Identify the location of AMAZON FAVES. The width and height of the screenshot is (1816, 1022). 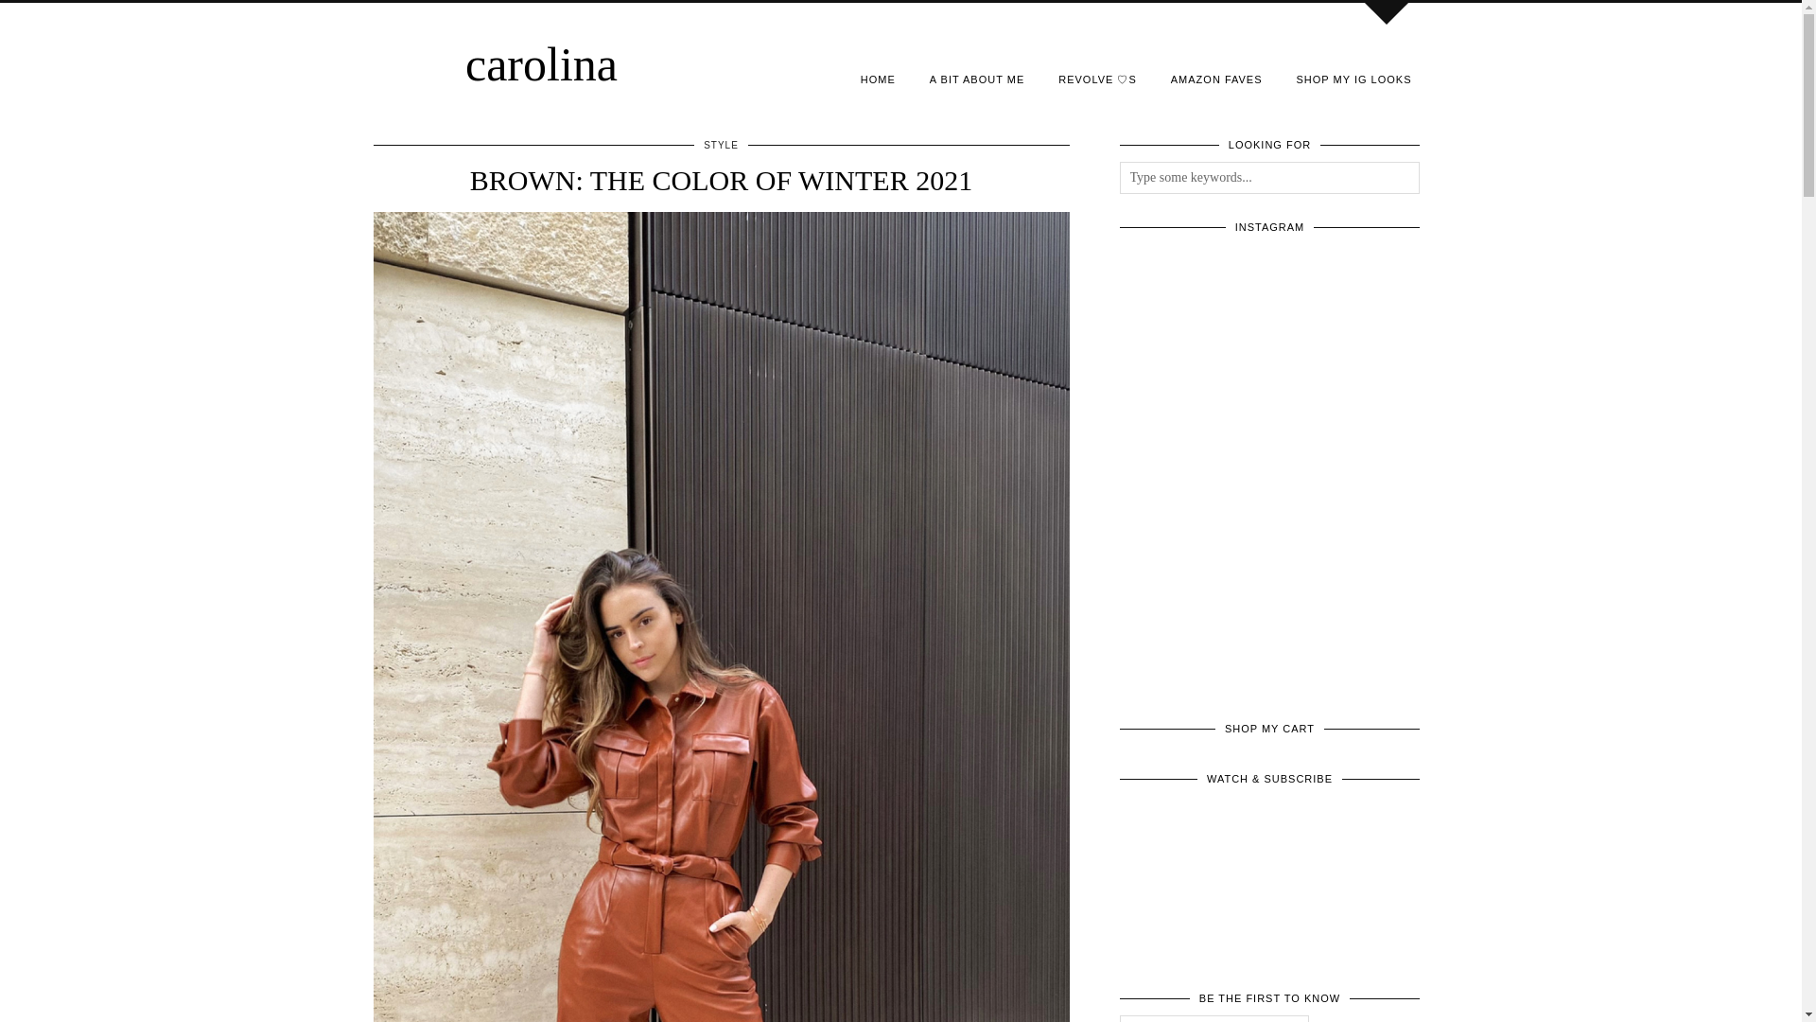
(1216, 79).